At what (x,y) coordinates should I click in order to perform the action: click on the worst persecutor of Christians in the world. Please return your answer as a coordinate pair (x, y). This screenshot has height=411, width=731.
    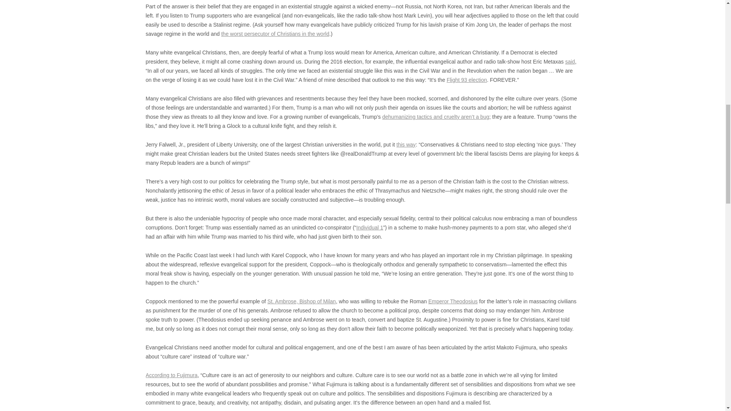
    Looking at the image, I should click on (275, 34).